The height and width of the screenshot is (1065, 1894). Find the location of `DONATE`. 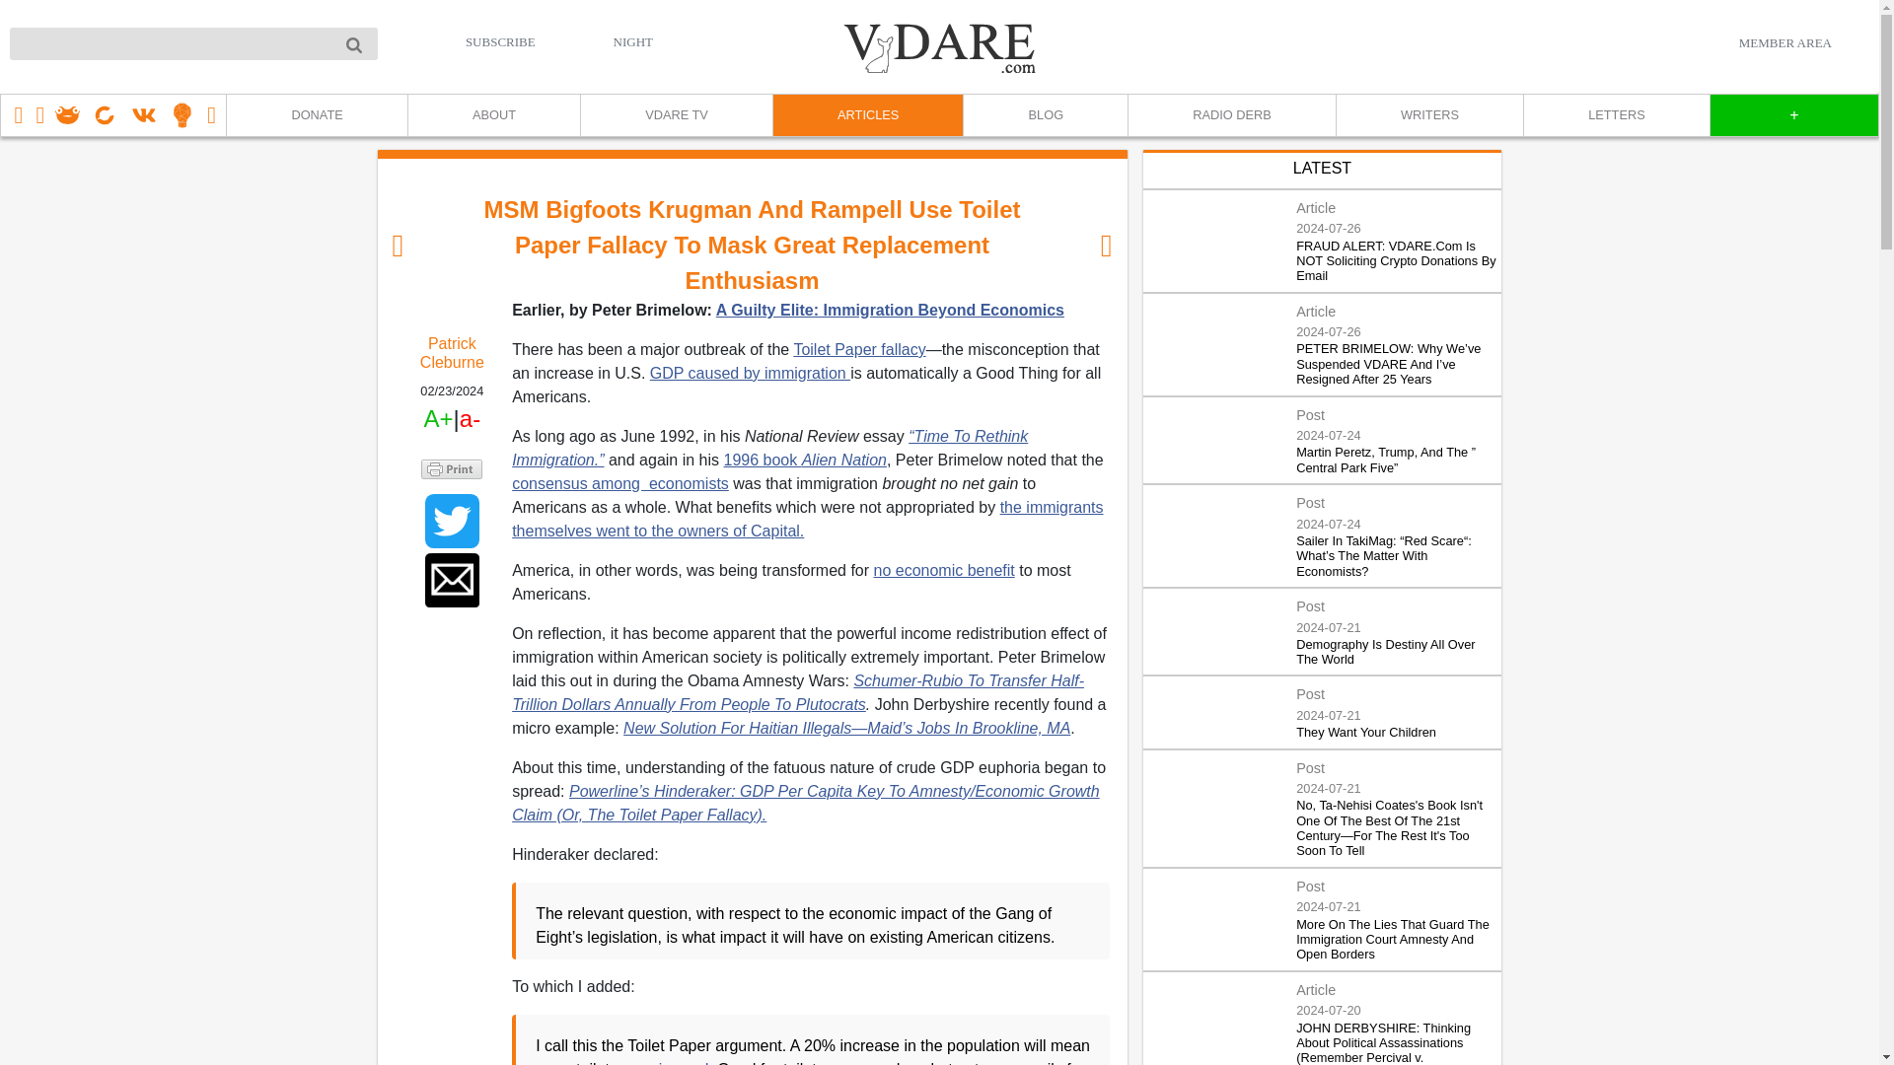

DONATE is located at coordinates (316, 115).